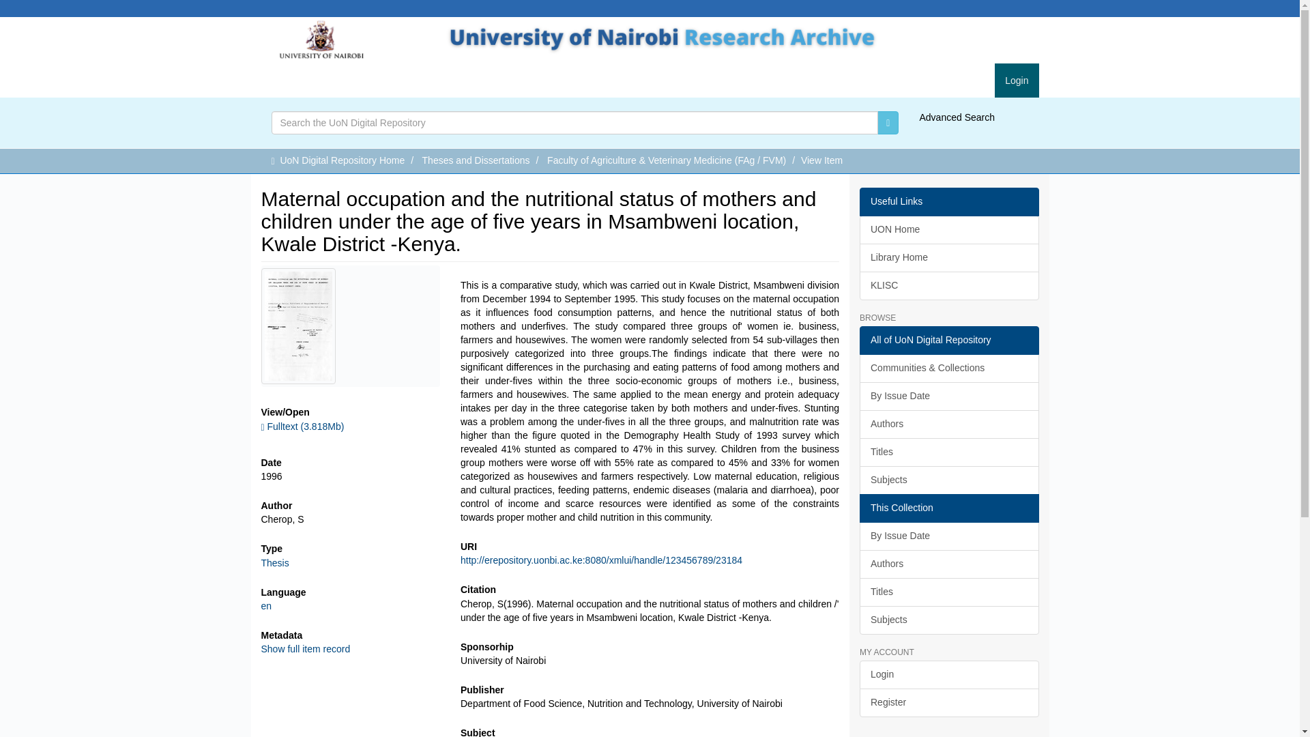 The image size is (1310, 737). Describe the element at coordinates (476, 160) in the screenshot. I see `Theses and Dissertations` at that location.